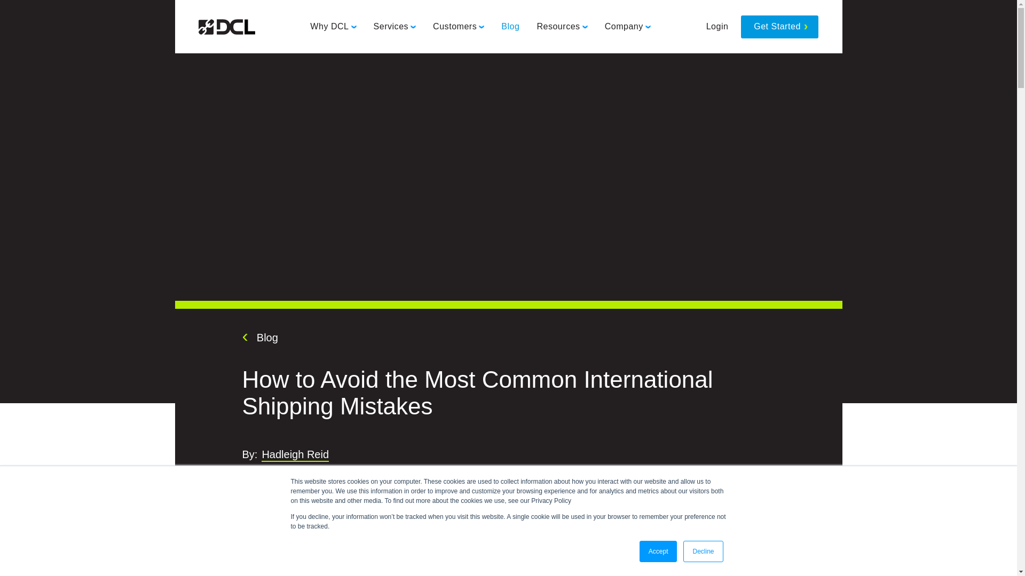 The image size is (1025, 576). Describe the element at coordinates (295, 455) in the screenshot. I see `Posts by Hadleigh Reid` at that location.